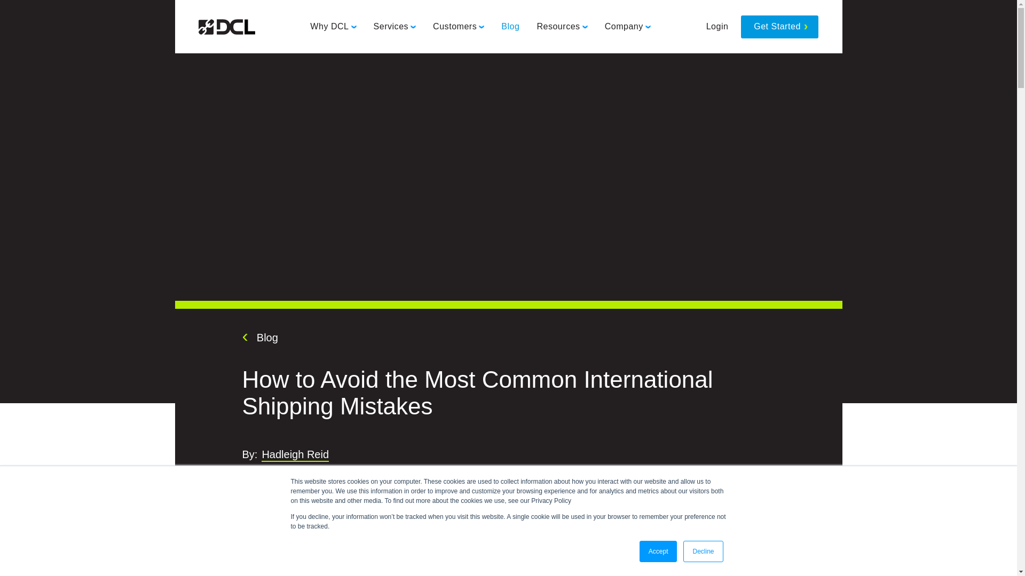 The image size is (1025, 576). Describe the element at coordinates (295, 455) in the screenshot. I see `Posts by Hadleigh Reid` at that location.